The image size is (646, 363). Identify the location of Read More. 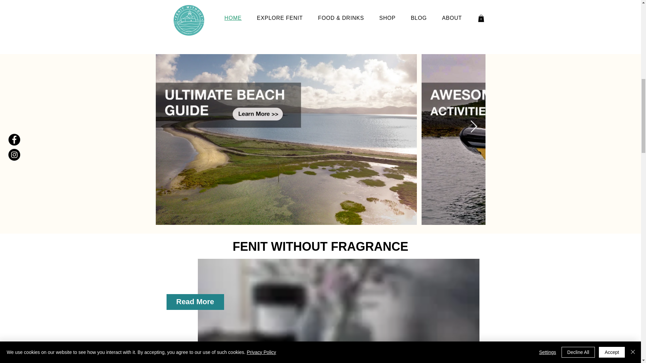
(194, 302).